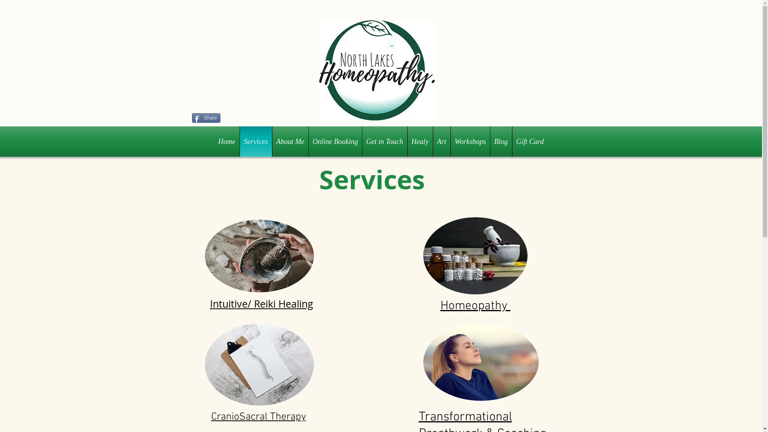 The height and width of the screenshot is (432, 768). Describe the element at coordinates (442, 142) in the screenshot. I see `Art` at that location.